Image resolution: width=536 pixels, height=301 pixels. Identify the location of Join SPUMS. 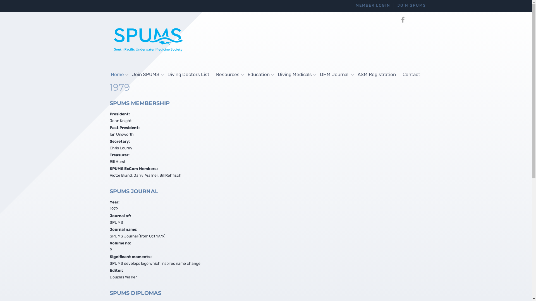
(146, 75).